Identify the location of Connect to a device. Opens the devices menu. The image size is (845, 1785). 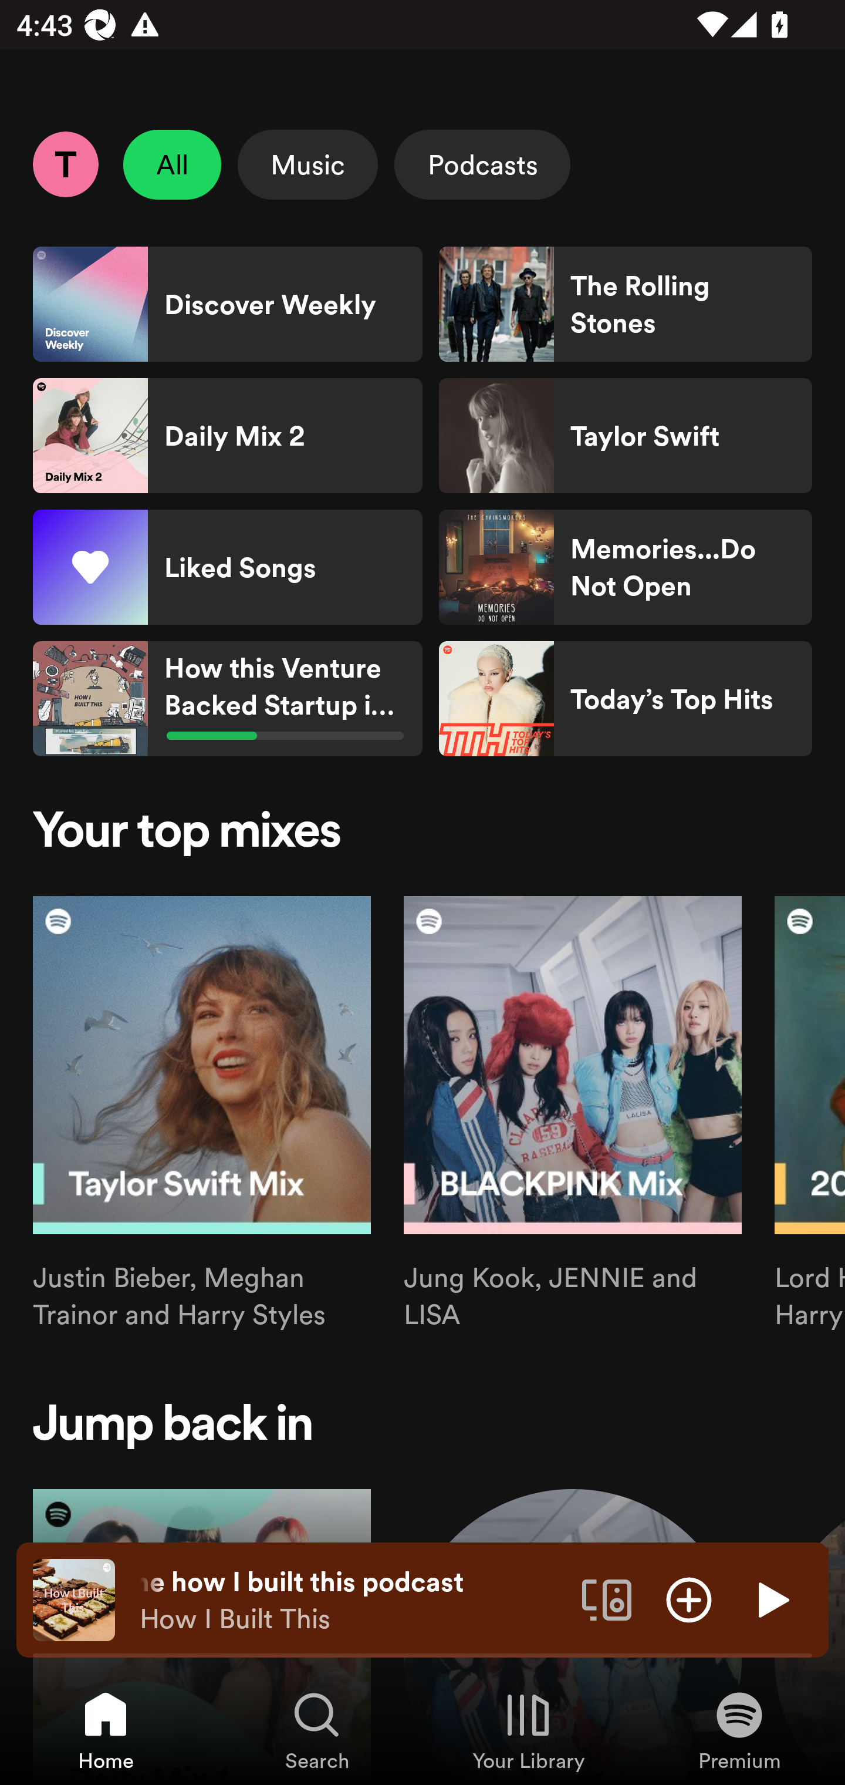
(607, 1599).